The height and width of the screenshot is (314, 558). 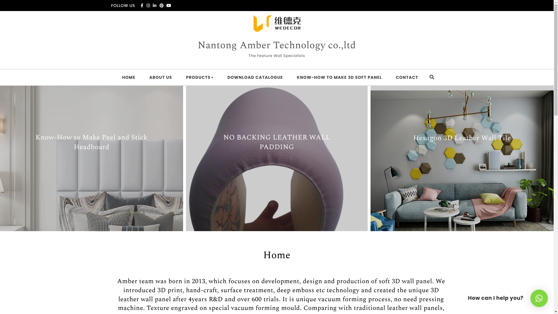 What do you see at coordinates (277, 143) in the screenshot?
I see `NO BACKING LEATHER WALL PADDING` at bounding box center [277, 143].